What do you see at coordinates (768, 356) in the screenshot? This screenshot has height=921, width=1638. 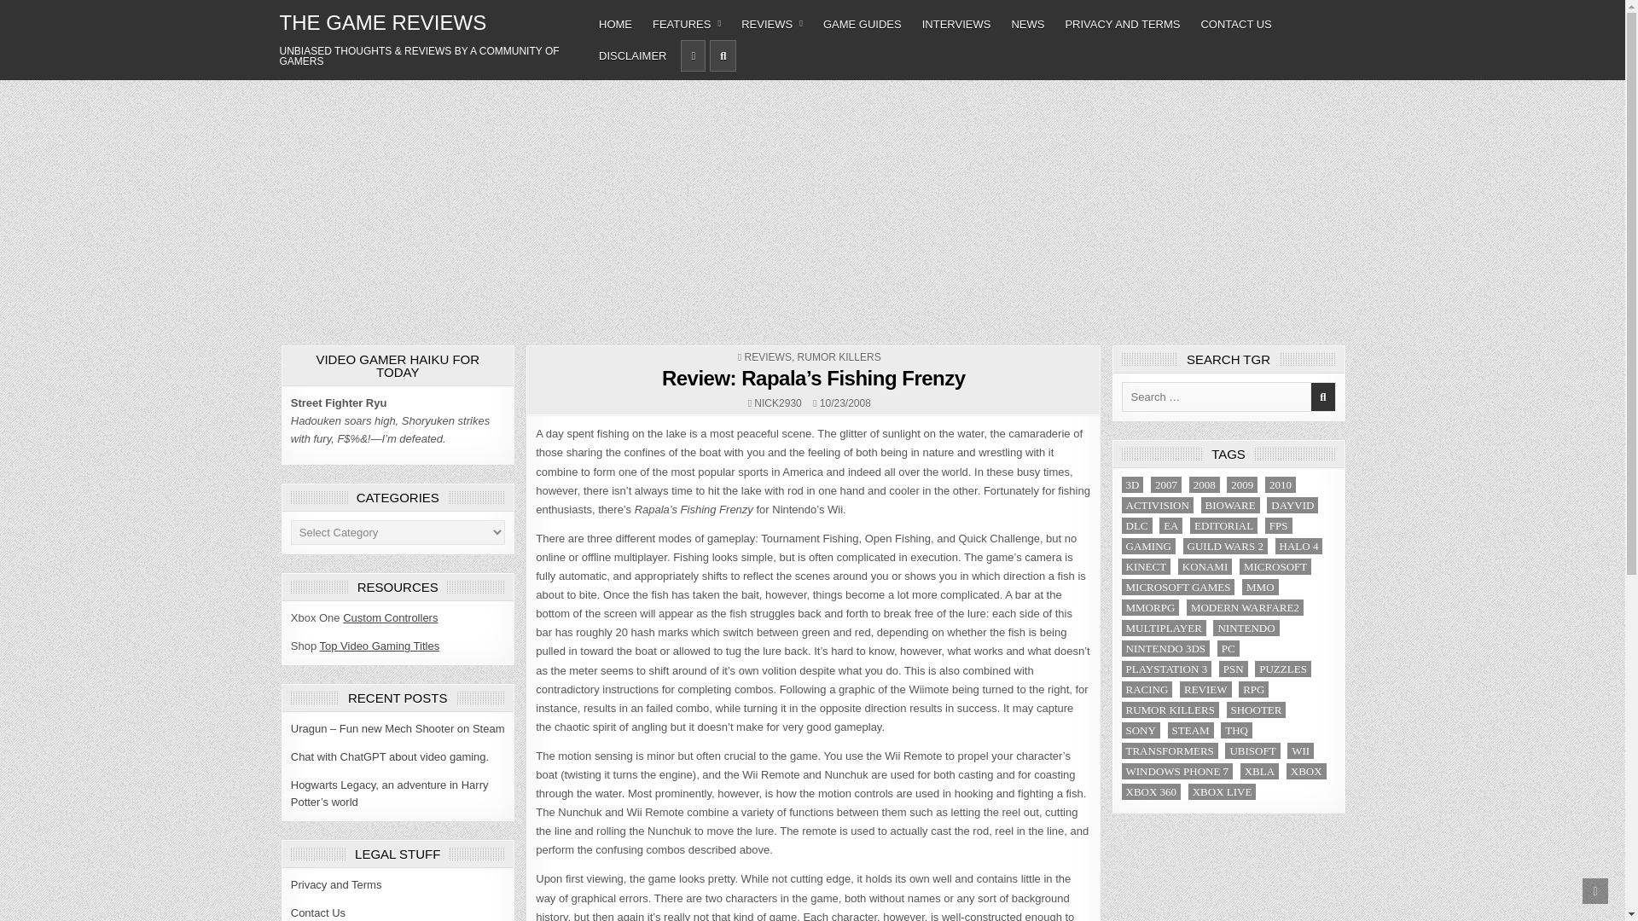 I see `REVIEWS` at bounding box center [768, 356].